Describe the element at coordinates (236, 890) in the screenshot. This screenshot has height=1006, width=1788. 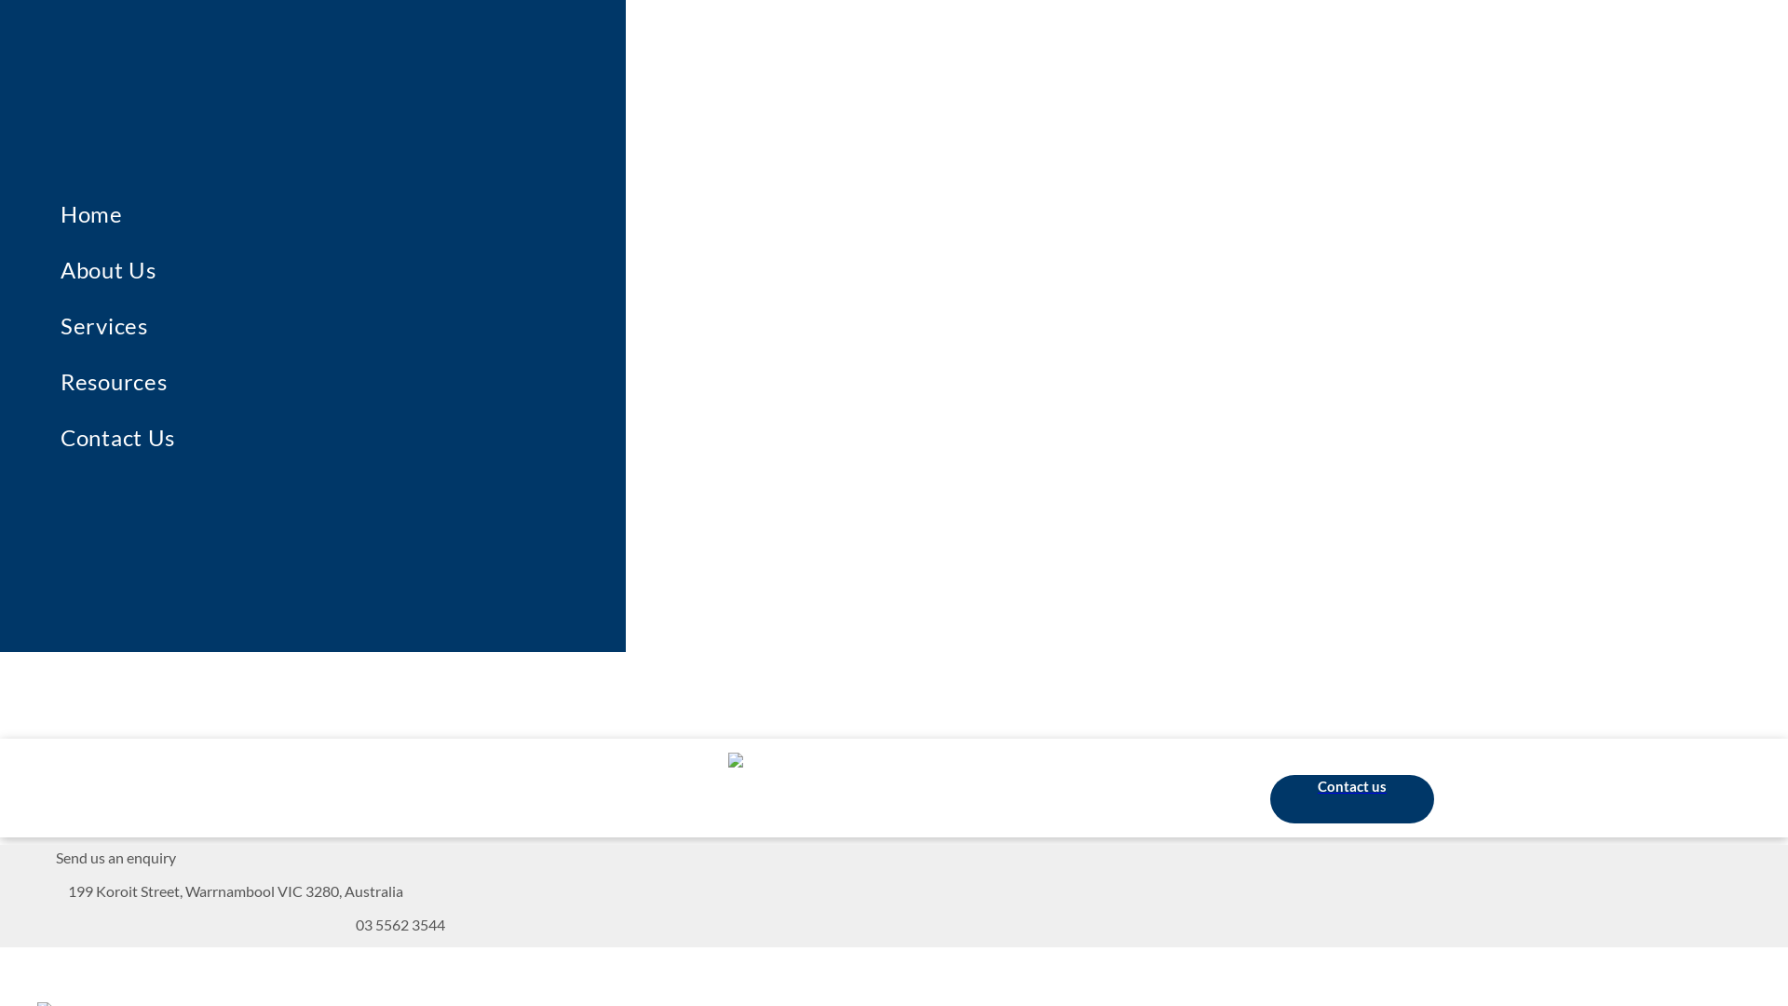
I see `199 Koroit Street, Warrnambool VIC 3280, Australia` at that location.